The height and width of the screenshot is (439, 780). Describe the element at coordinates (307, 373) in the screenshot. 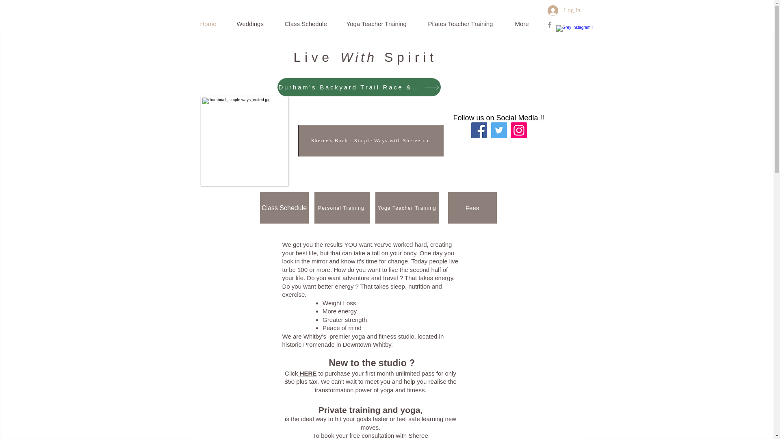

I see `HERE` at that location.